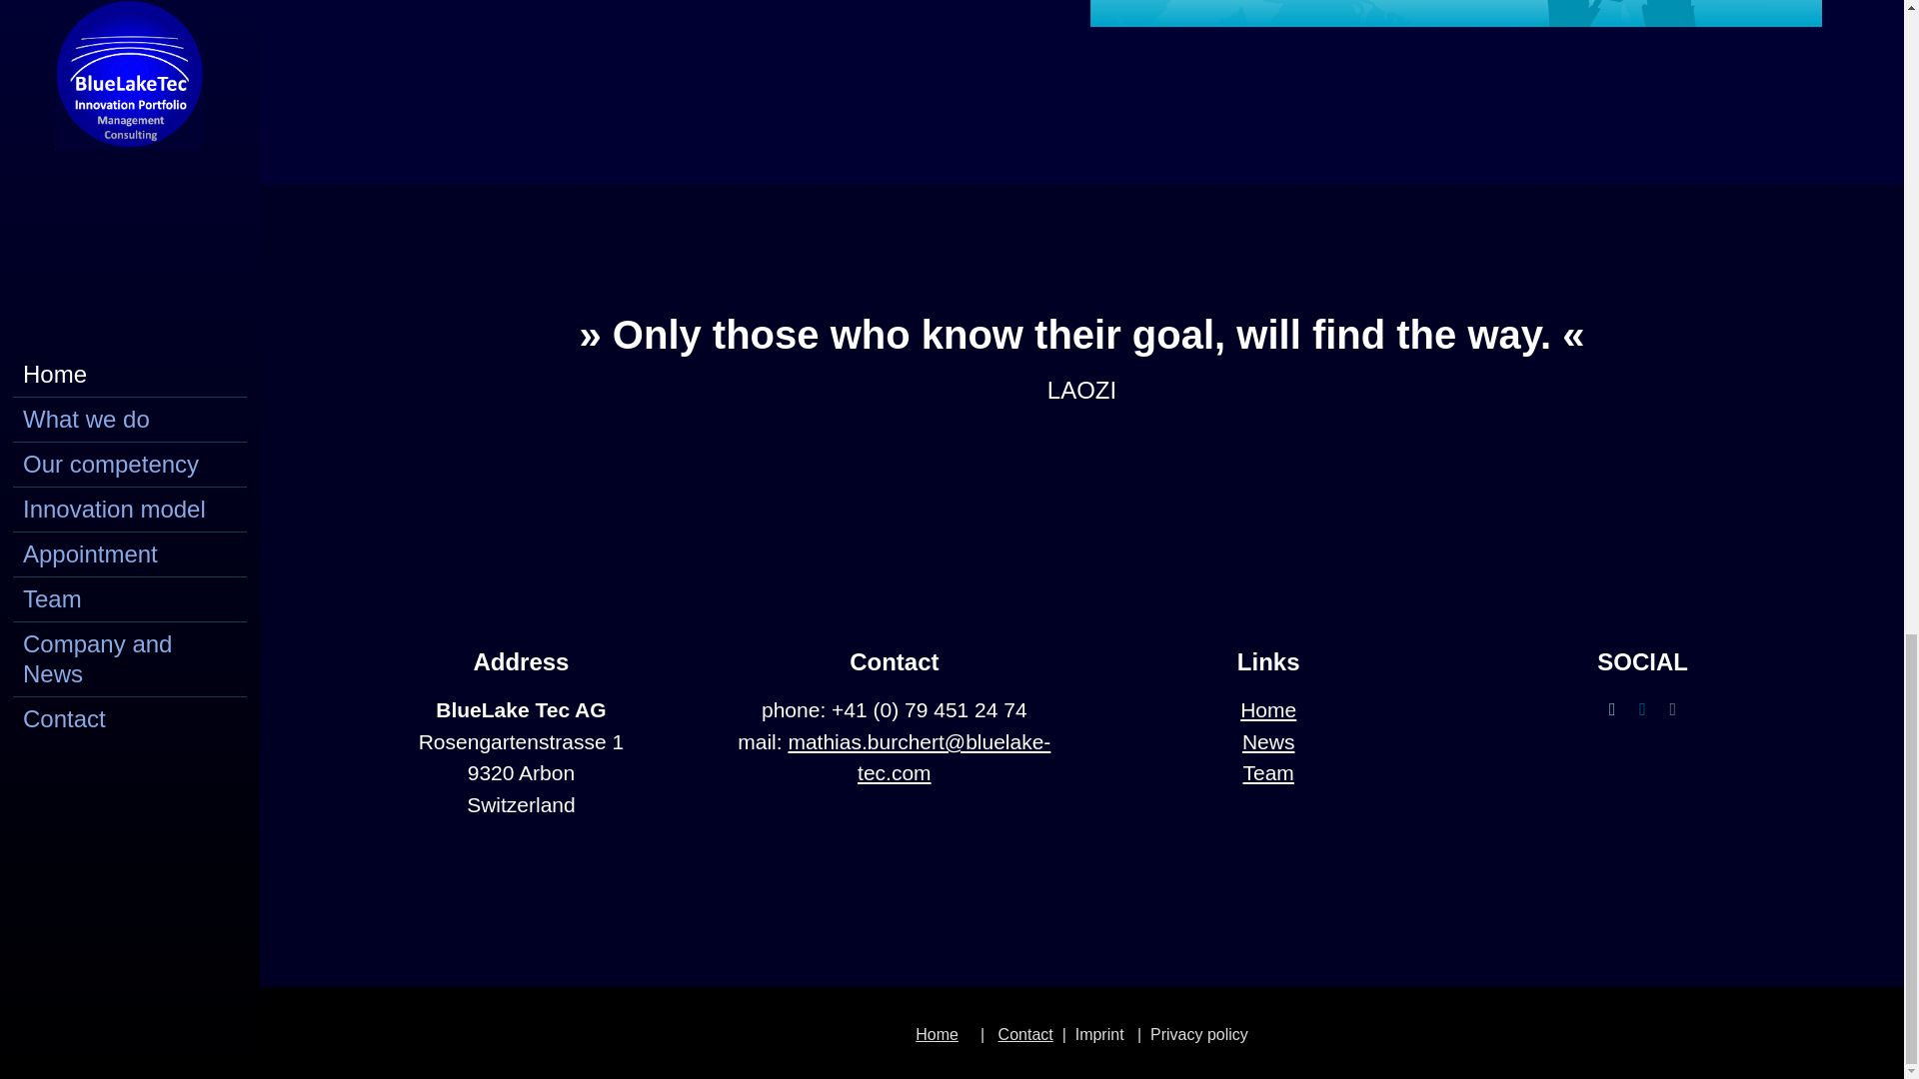 This screenshot has height=1079, width=1919. Describe the element at coordinates (1025, 1035) in the screenshot. I see `Contact` at that location.